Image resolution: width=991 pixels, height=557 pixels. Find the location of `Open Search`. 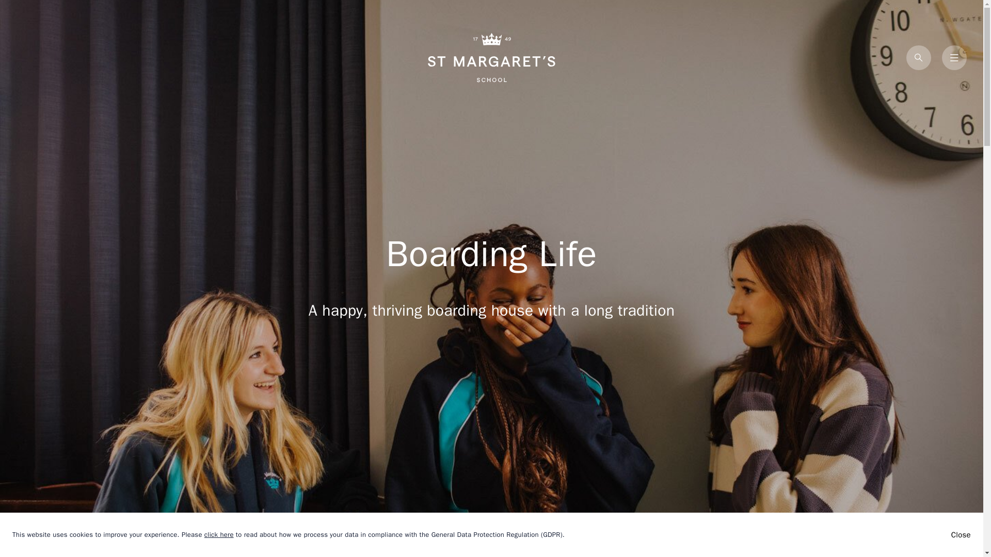

Open Search is located at coordinates (919, 58).